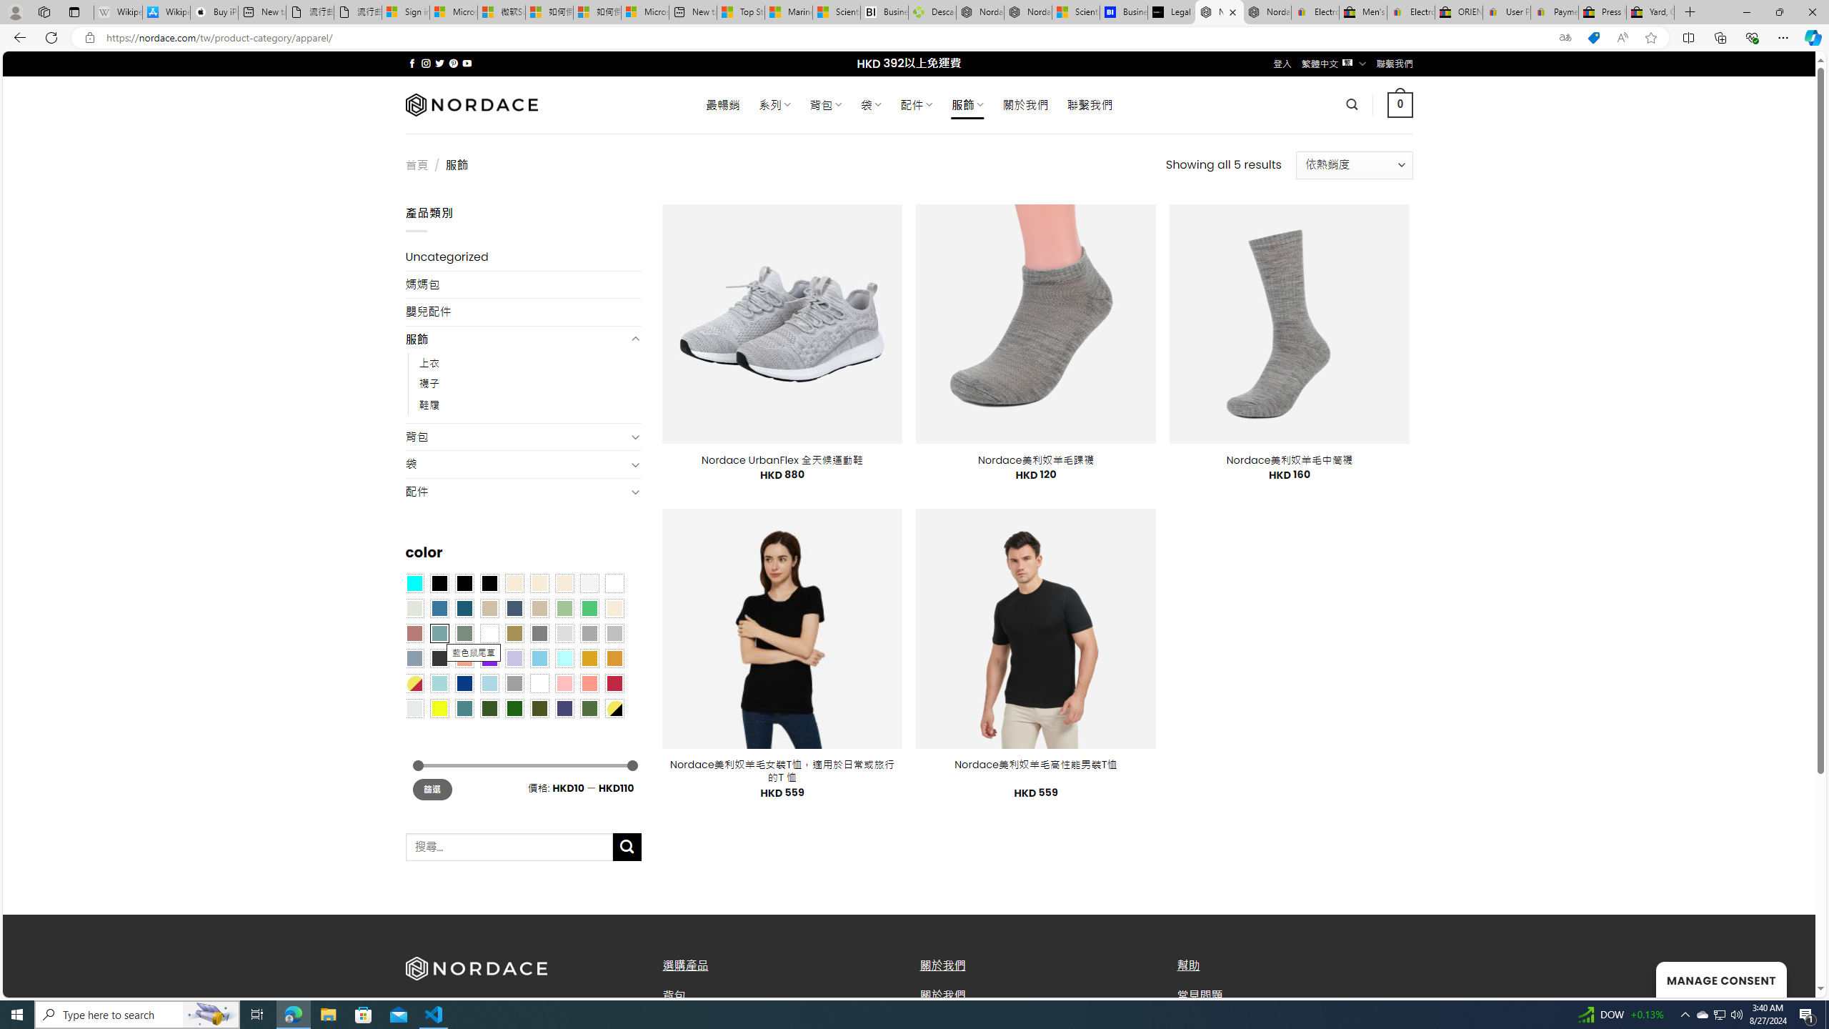 The height and width of the screenshot is (1029, 1829). Describe the element at coordinates (404, 12) in the screenshot. I see `Sign in to your Microsoft account` at that location.